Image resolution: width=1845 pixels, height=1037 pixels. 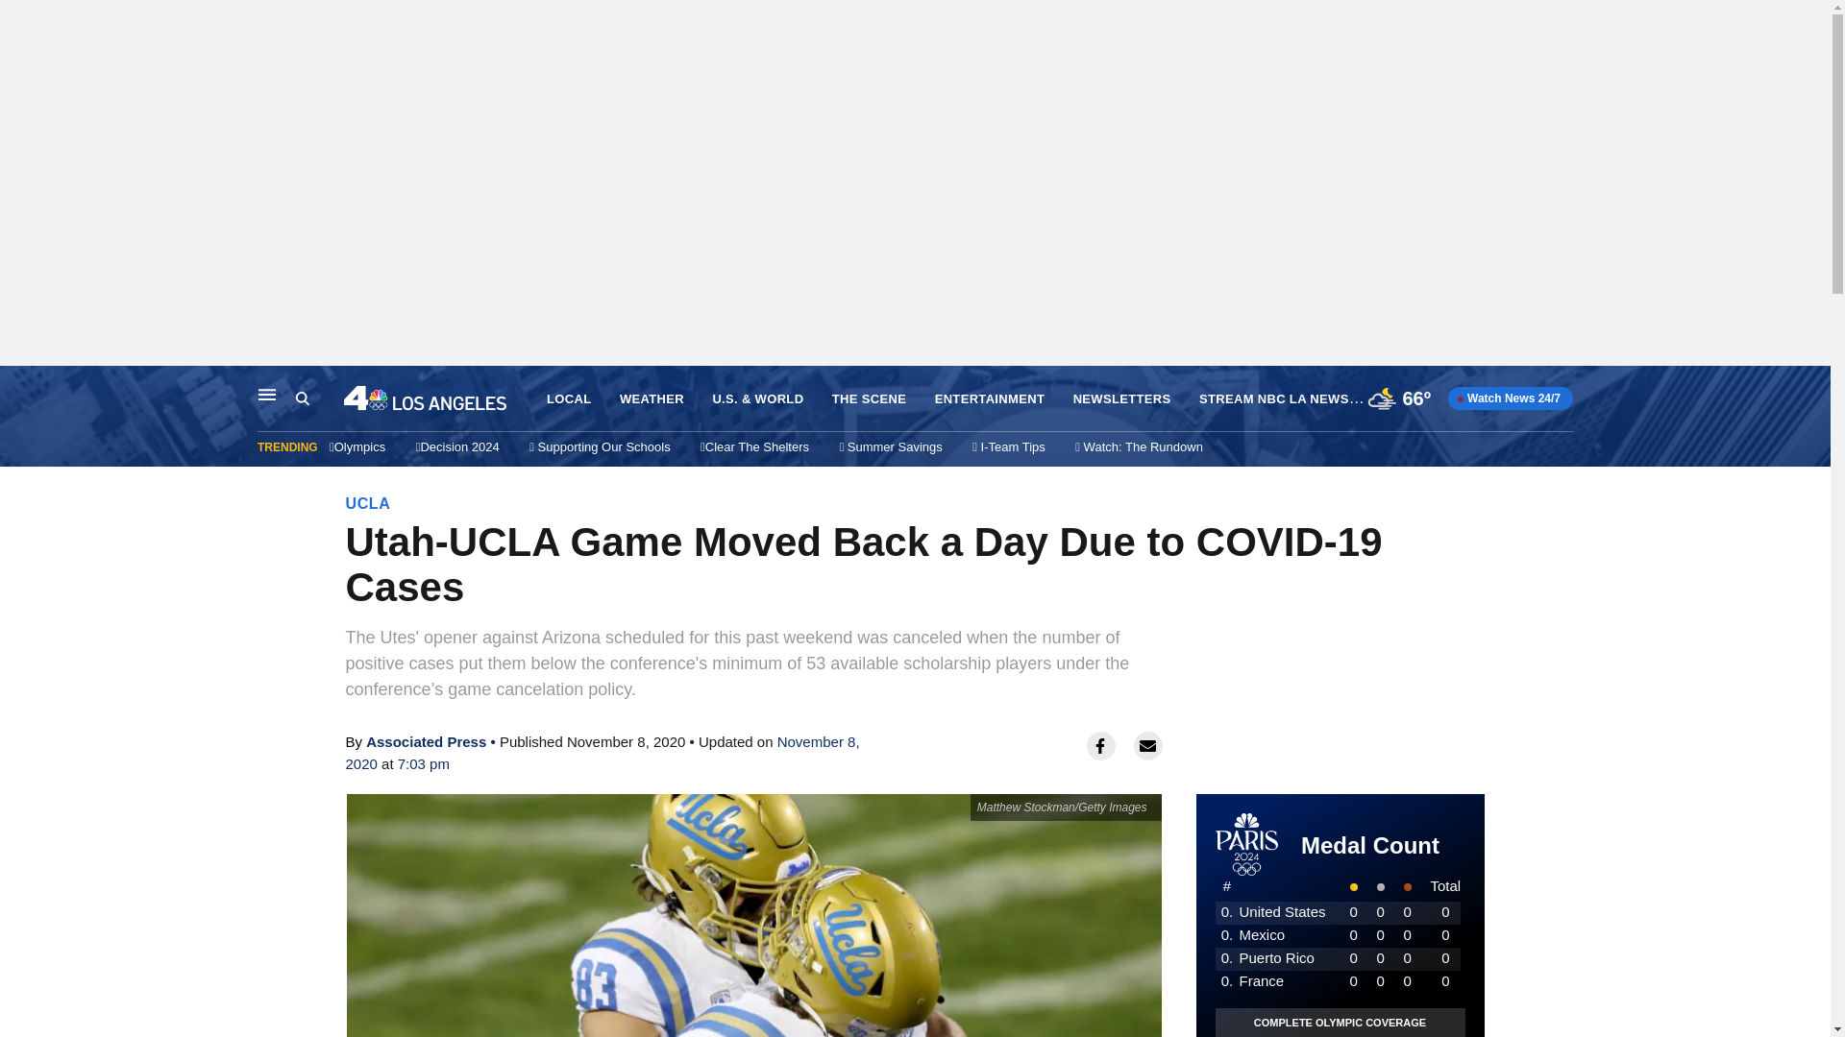 What do you see at coordinates (990, 399) in the screenshot?
I see `ENTERTAINMENT` at bounding box center [990, 399].